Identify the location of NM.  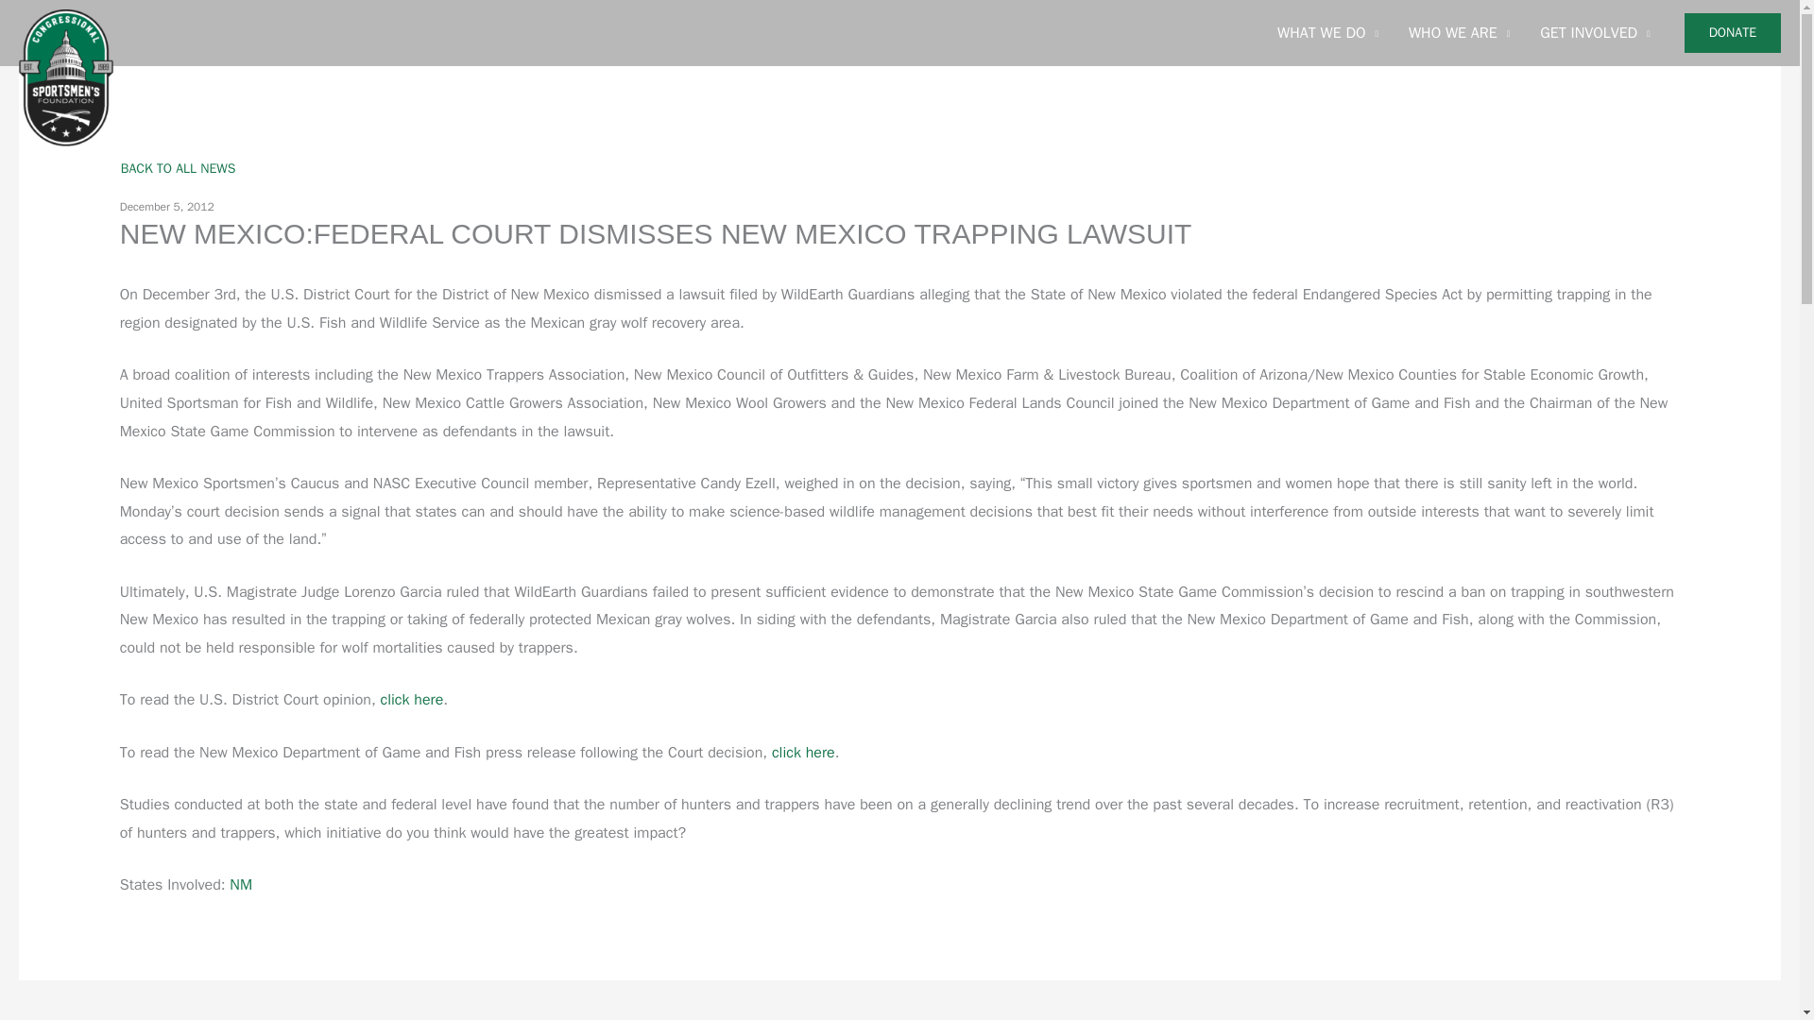
(240, 884).